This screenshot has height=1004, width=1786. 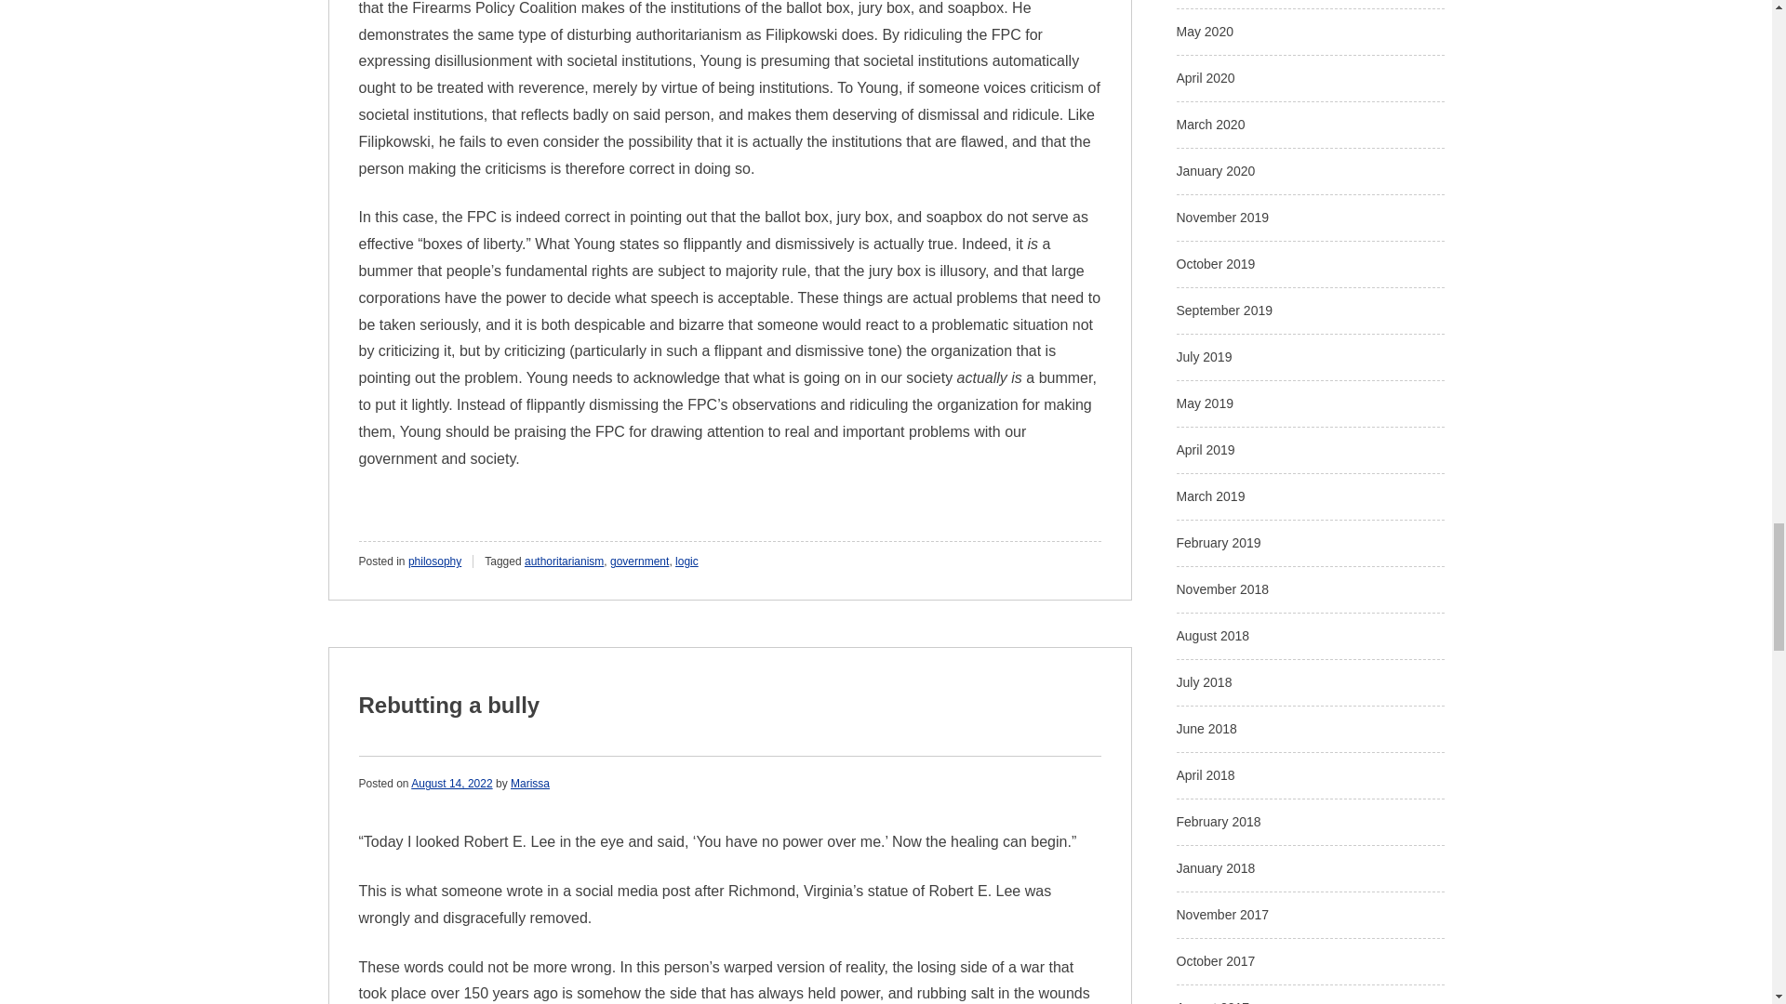 What do you see at coordinates (564, 561) in the screenshot?
I see `authoritarianism` at bounding box center [564, 561].